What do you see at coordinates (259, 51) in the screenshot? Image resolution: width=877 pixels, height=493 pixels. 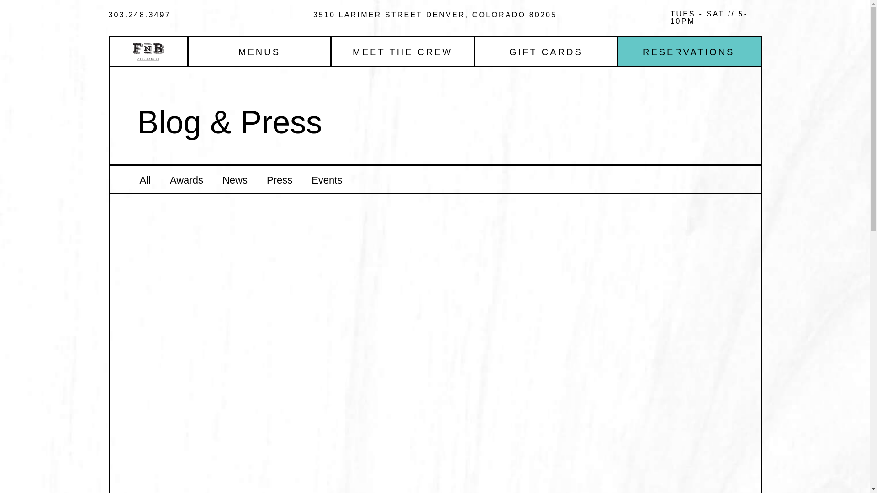 I see `MENUS` at bounding box center [259, 51].